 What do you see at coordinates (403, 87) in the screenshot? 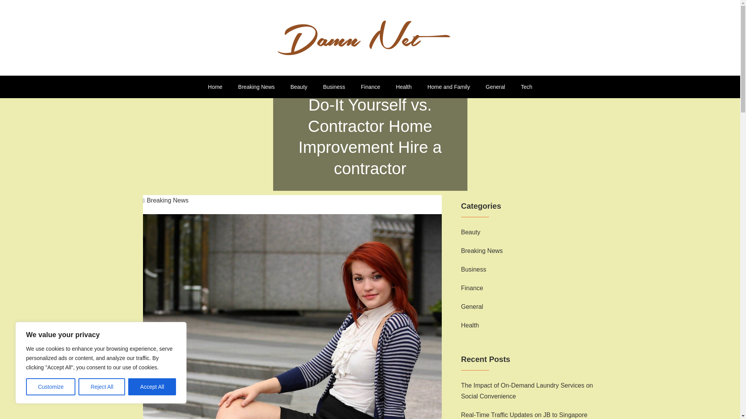
I see `Health` at bounding box center [403, 87].